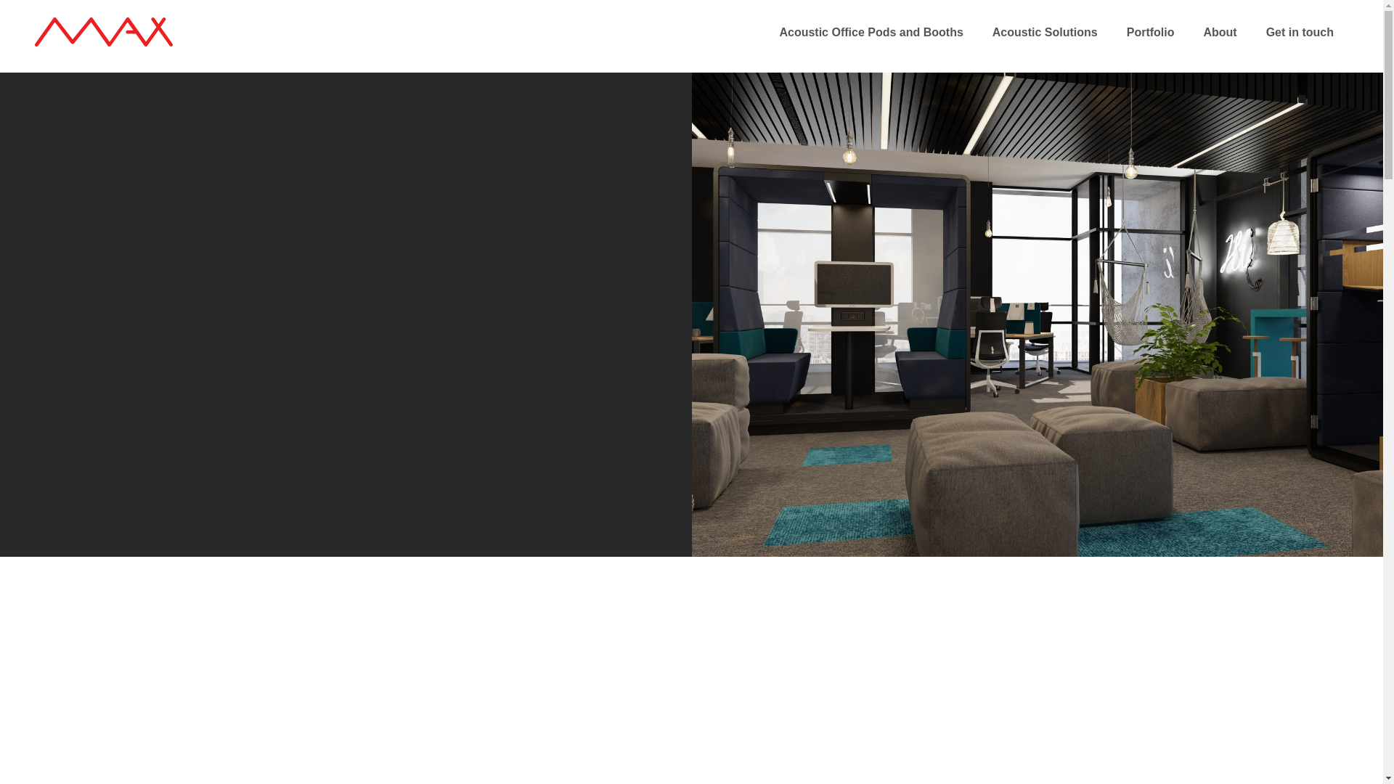 This screenshot has height=784, width=1394. I want to click on Acoustic Office Pods and Booths, so click(870, 45).